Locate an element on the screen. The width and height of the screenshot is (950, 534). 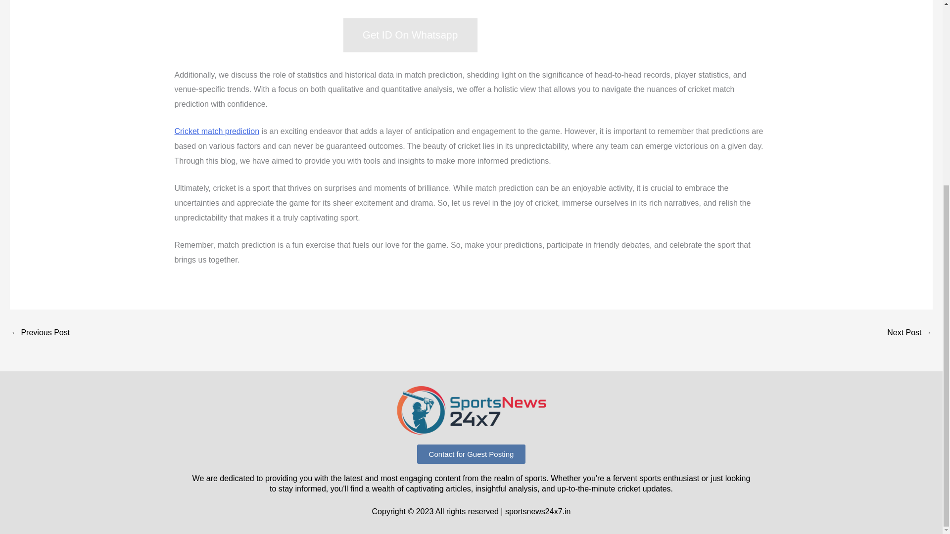
Recapping the Thrills, Records, and Unforgettable Moments is located at coordinates (909, 333).